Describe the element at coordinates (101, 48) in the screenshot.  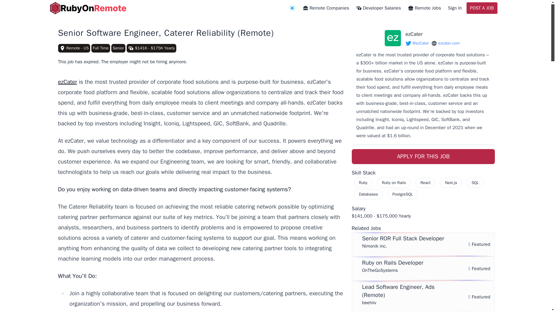
I see `Full Time` at that location.